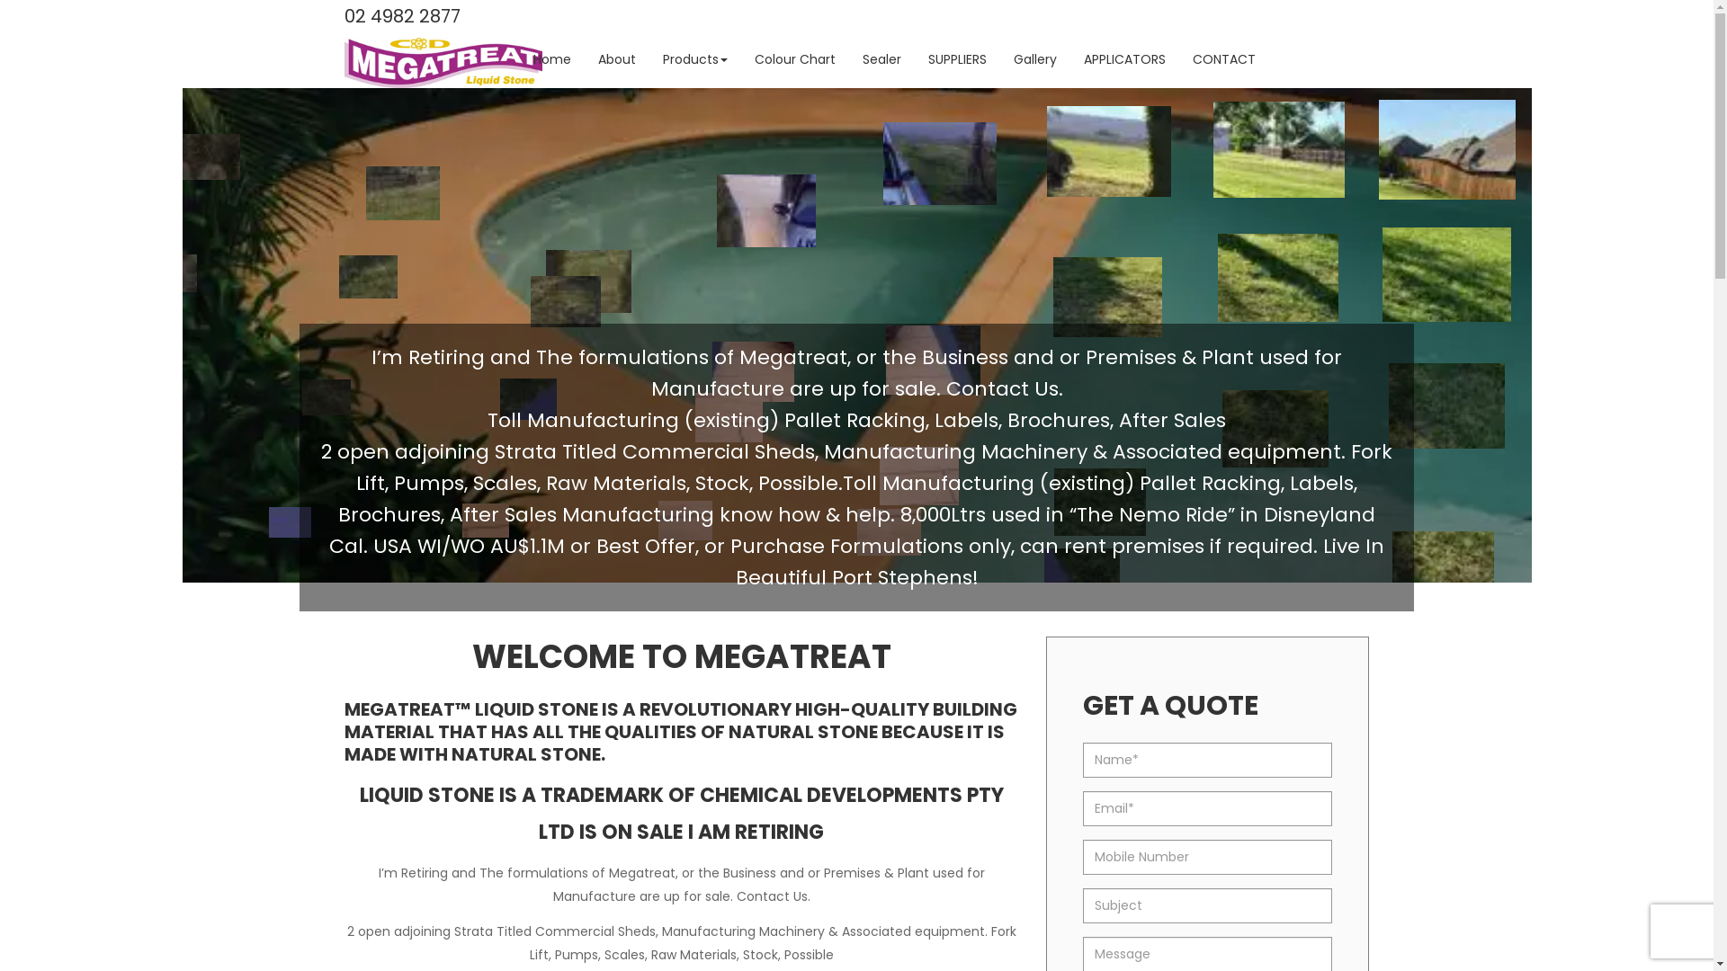  I want to click on Home, so click(552, 60).